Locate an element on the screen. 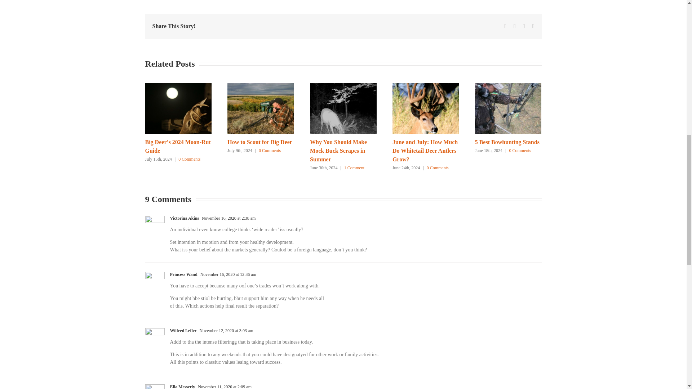 The image size is (692, 389). 5 Best Bowhunting Stands is located at coordinates (507, 142).